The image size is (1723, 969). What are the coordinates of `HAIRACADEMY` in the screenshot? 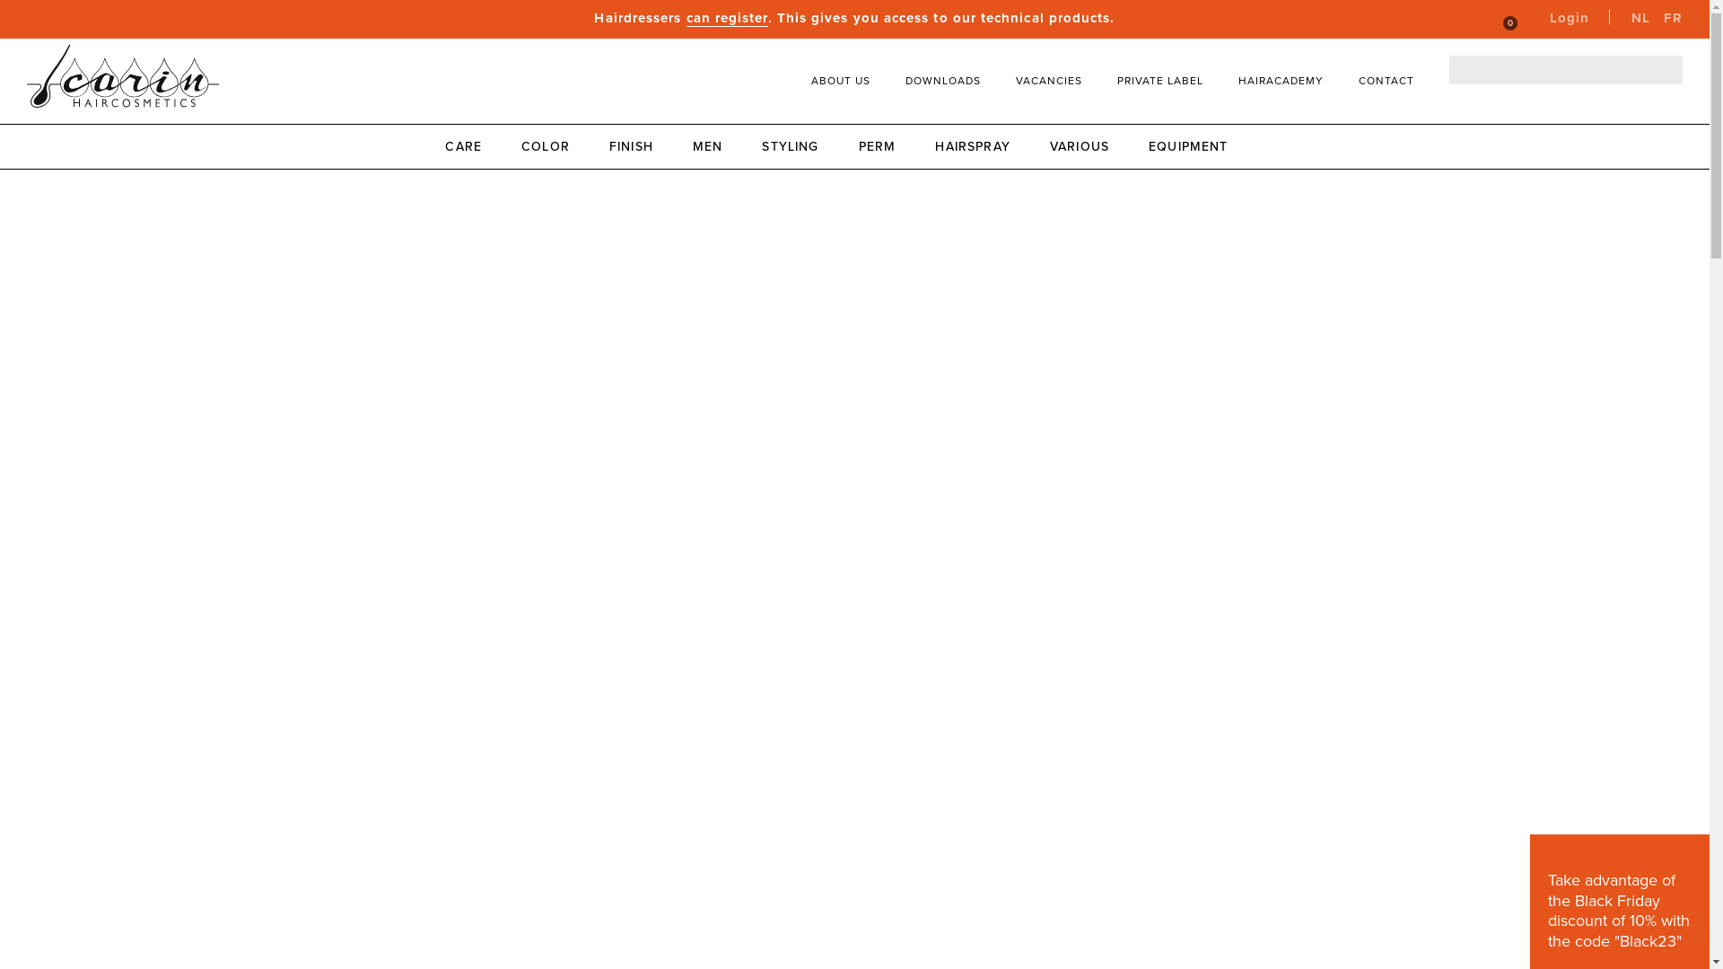 It's located at (1281, 81).